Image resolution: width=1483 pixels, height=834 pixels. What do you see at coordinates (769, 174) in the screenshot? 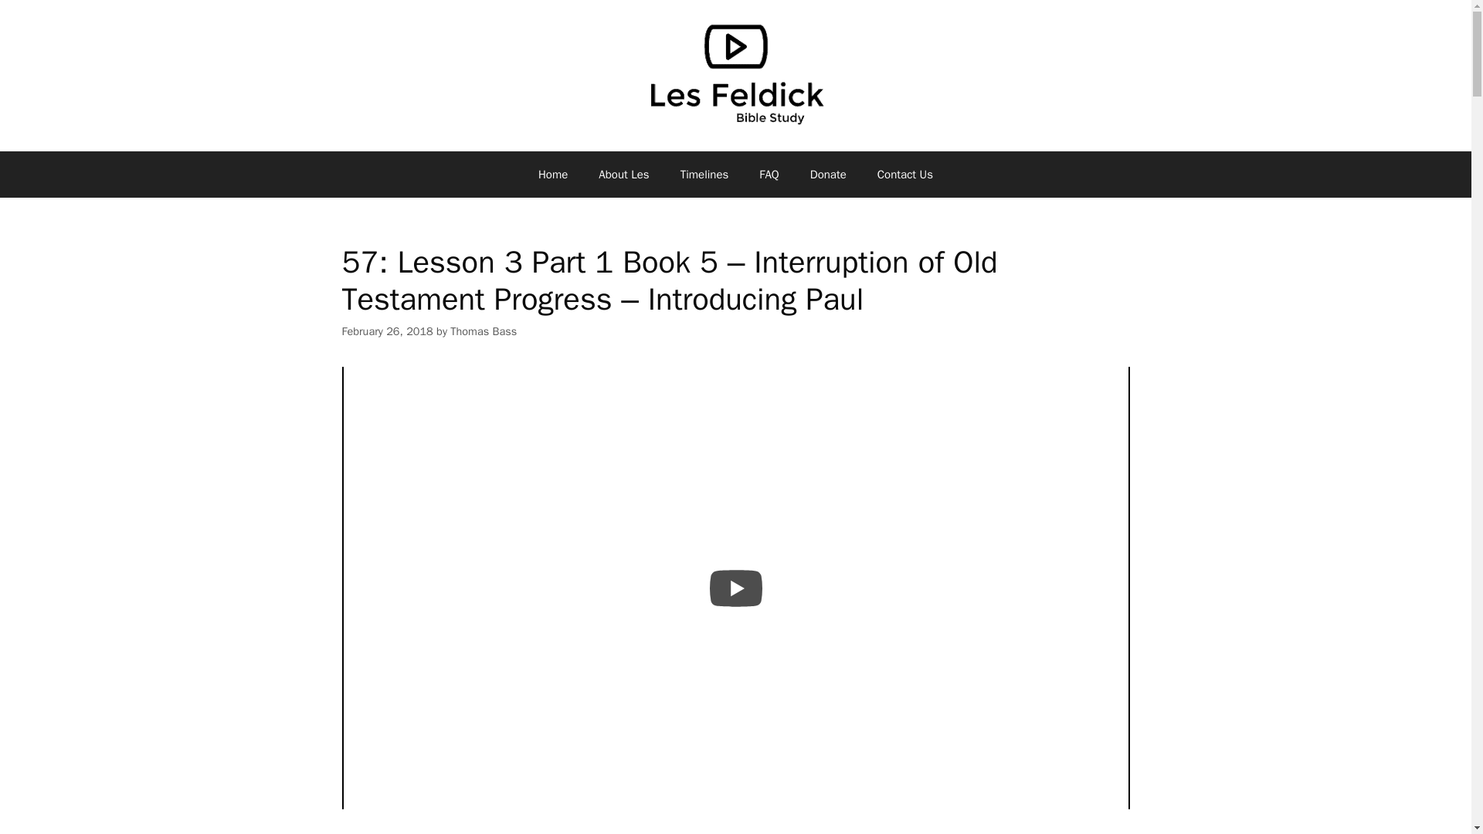
I see `FAQ` at bounding box center [769, 174].